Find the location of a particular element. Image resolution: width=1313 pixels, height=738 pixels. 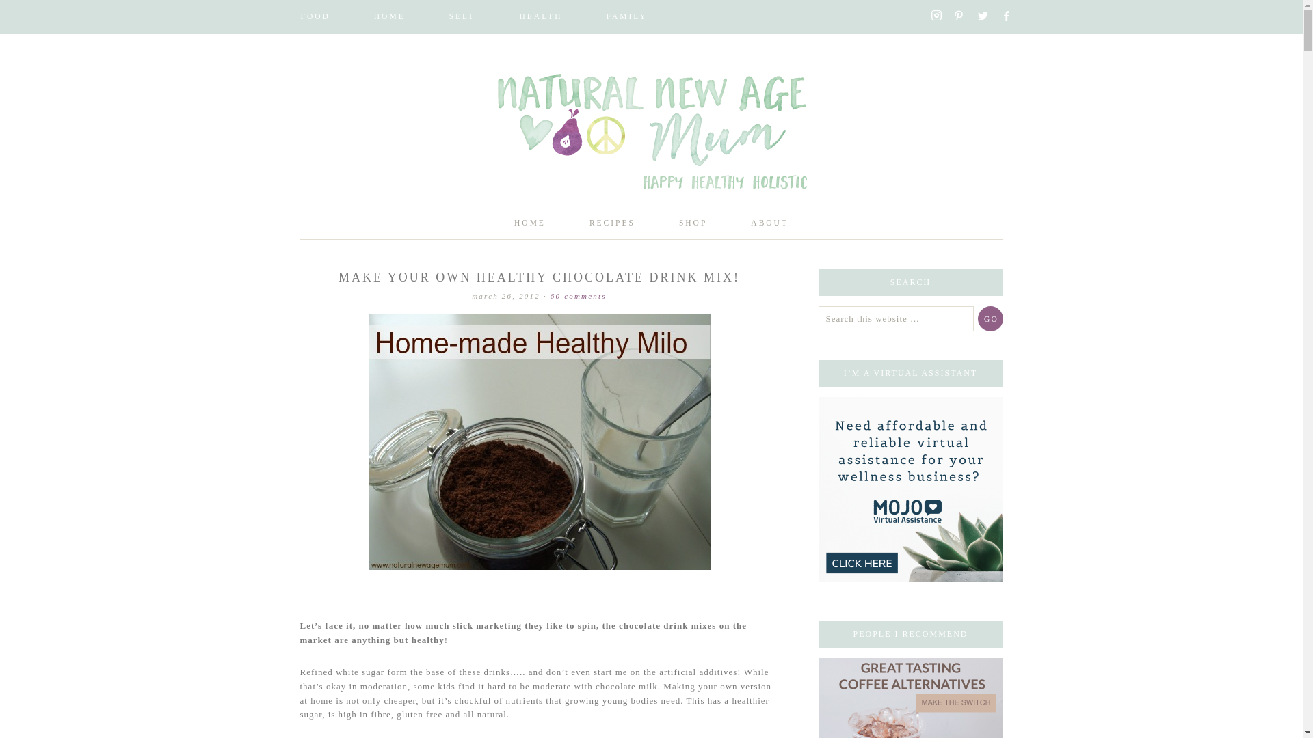

Facebook is located at coordinates (1011, 16).